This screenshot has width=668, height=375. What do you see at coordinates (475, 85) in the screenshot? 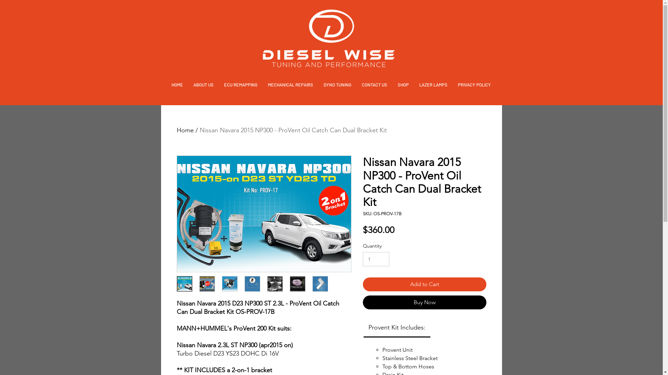
I see `PRIVACY POLICY` at bounding box center [475, 85].